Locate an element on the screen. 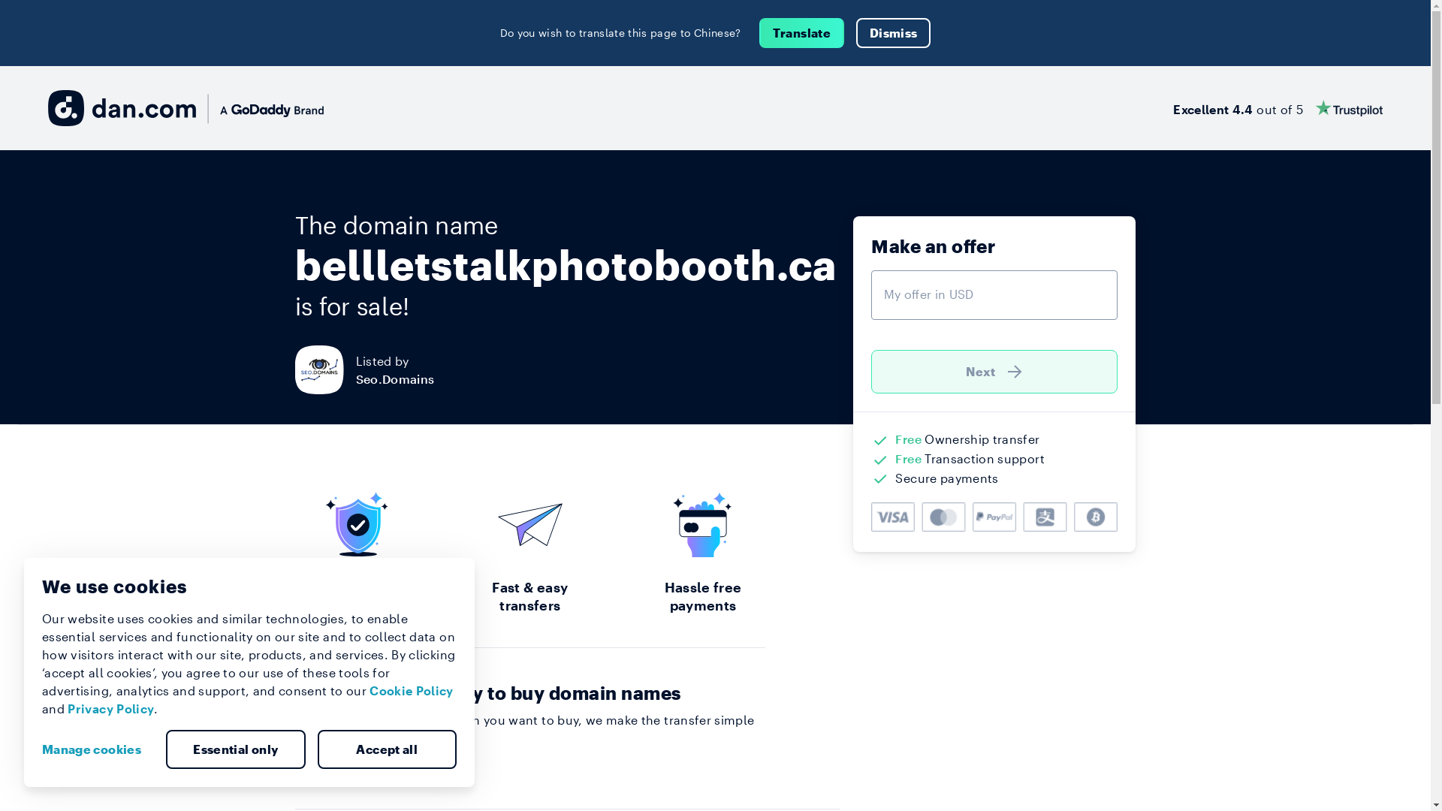 Image resolution: width=1442 pixels, height=811 pixels. Excellent 4.4 out of 5 is located at coordinates (1278, 108).